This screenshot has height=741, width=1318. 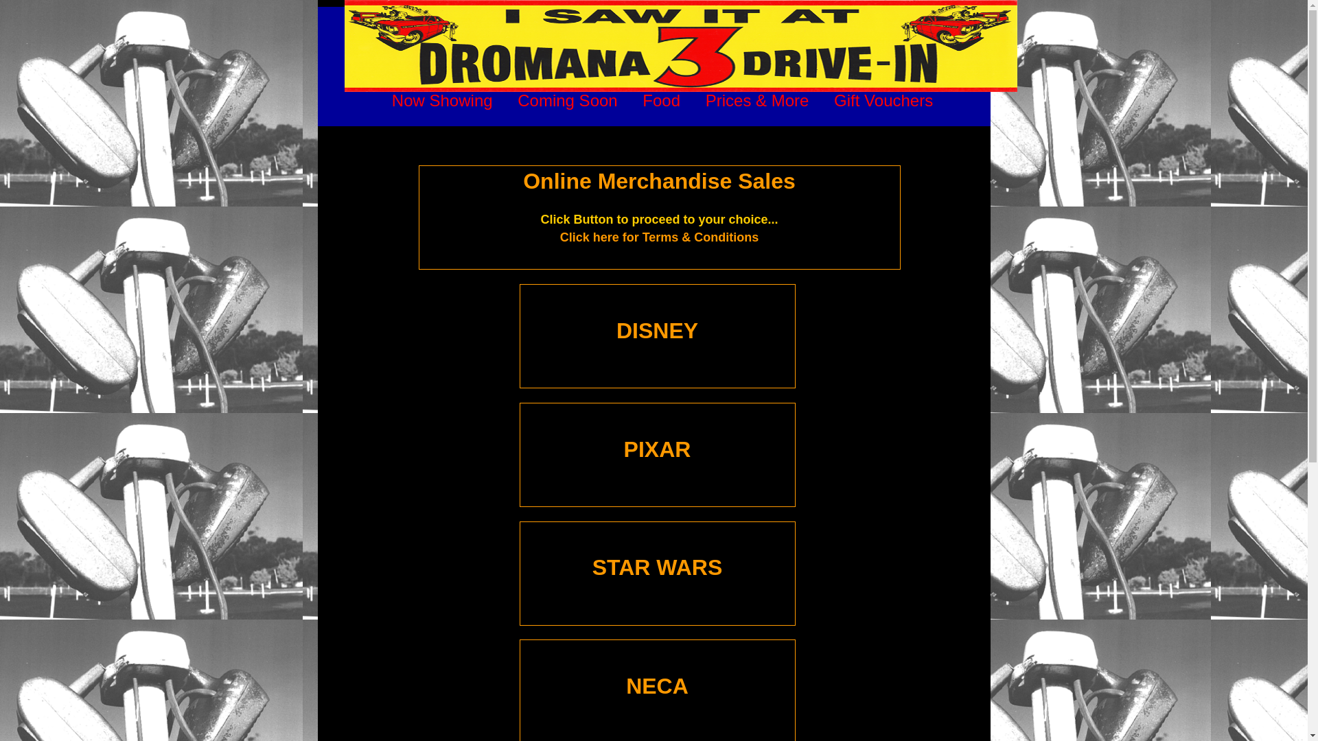 I want to click on DISNEY, so click(x=658, y=331).